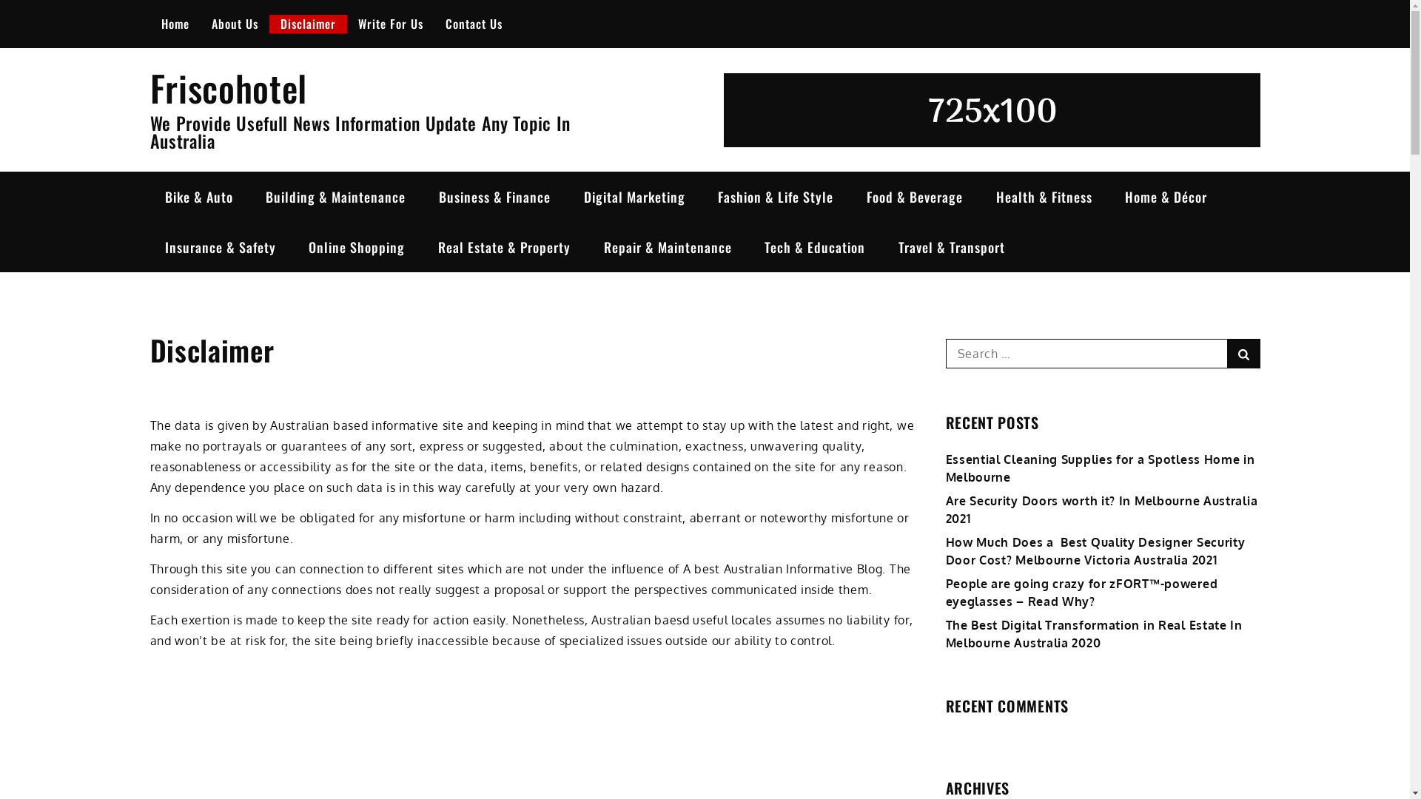 The height and width of the screenshot is (799, 1421). Describe the element at coordinates (234, 24) in the screenshot. I see `About Us` at that location.